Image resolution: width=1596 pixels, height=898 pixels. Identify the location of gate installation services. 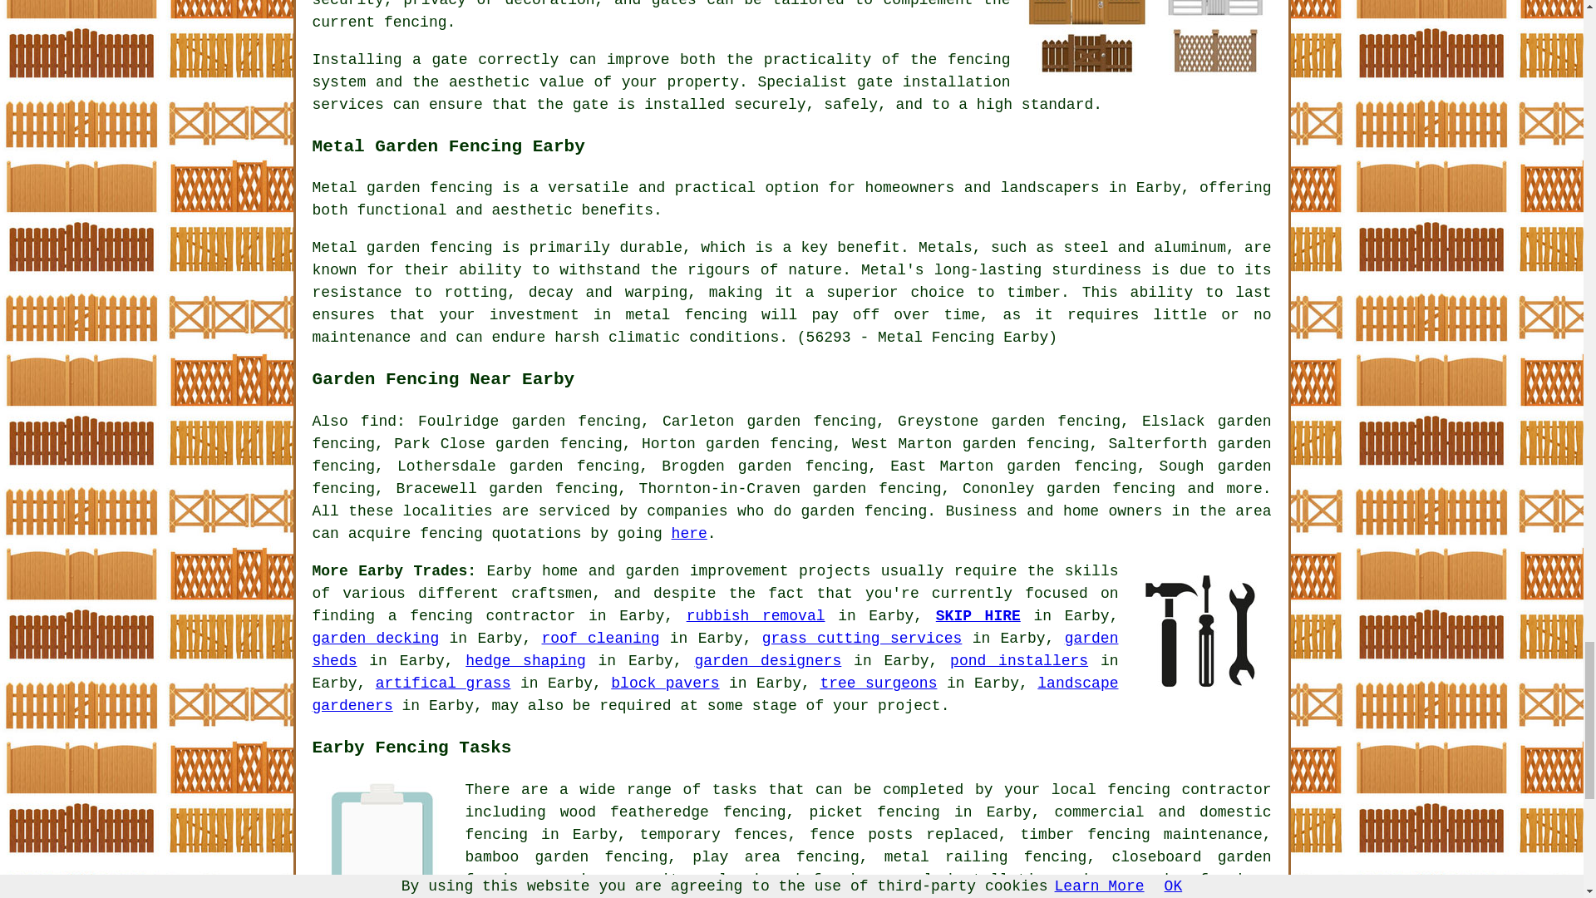
(662, 93).